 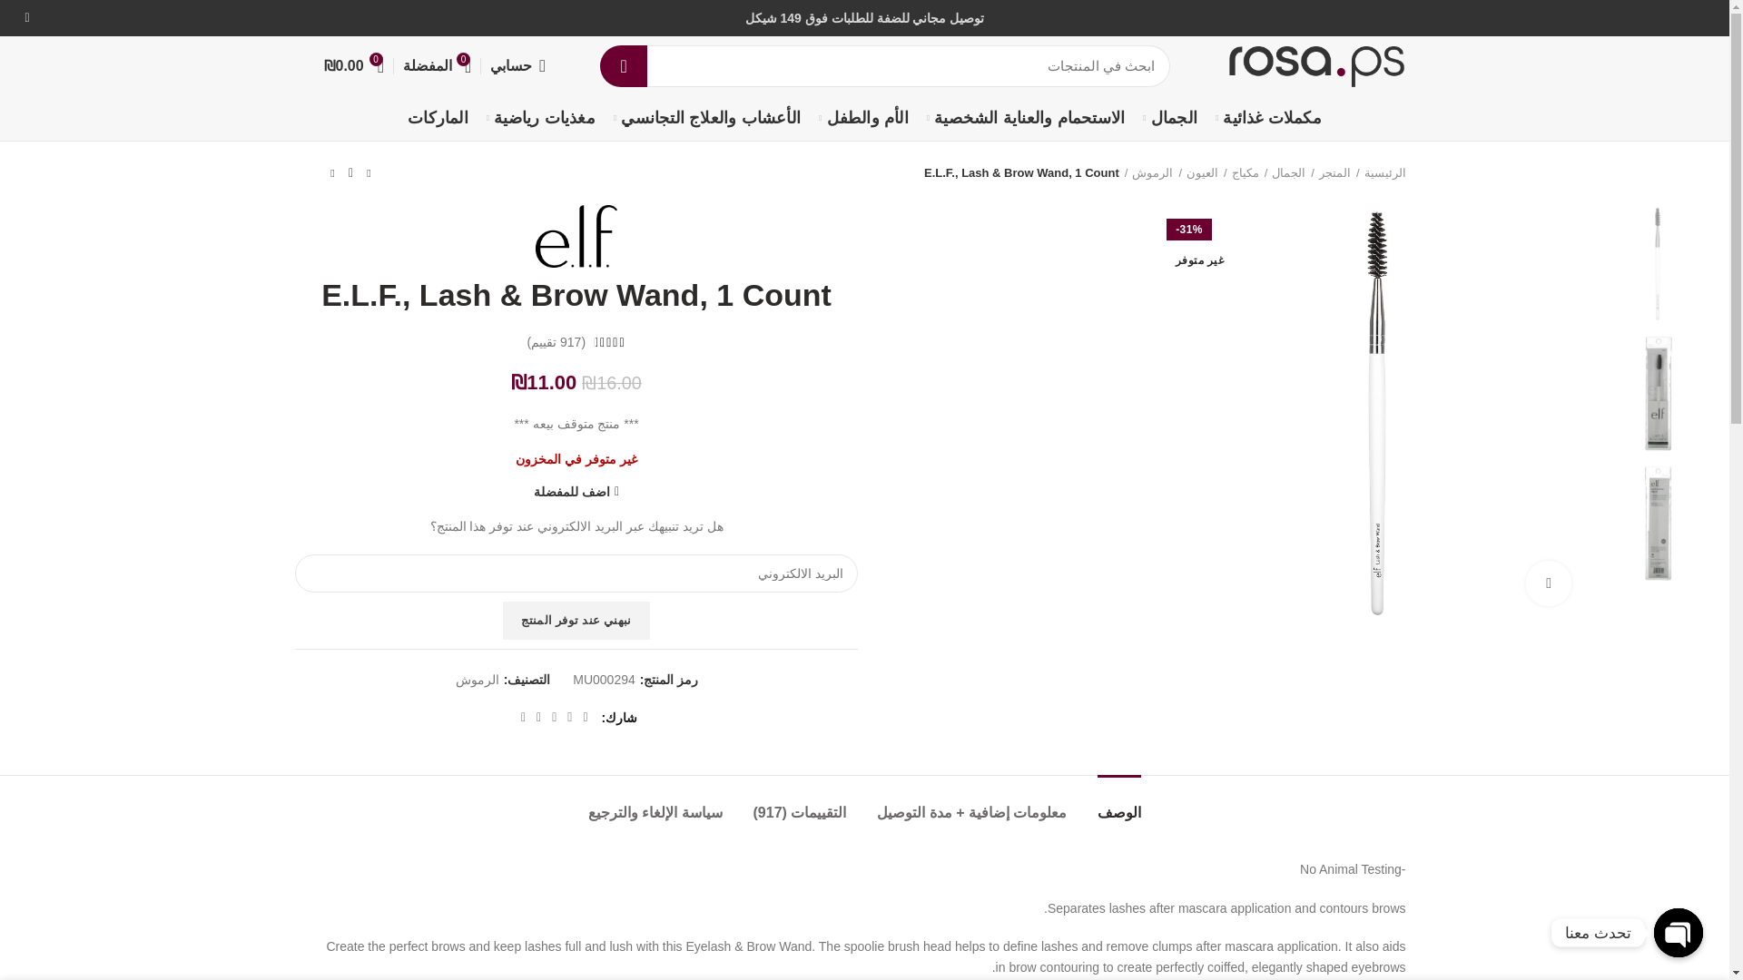 What do you see at coordinates (576, 236) in the screenshot?
I see `E.L.F.` at bounding box center [576, 236].